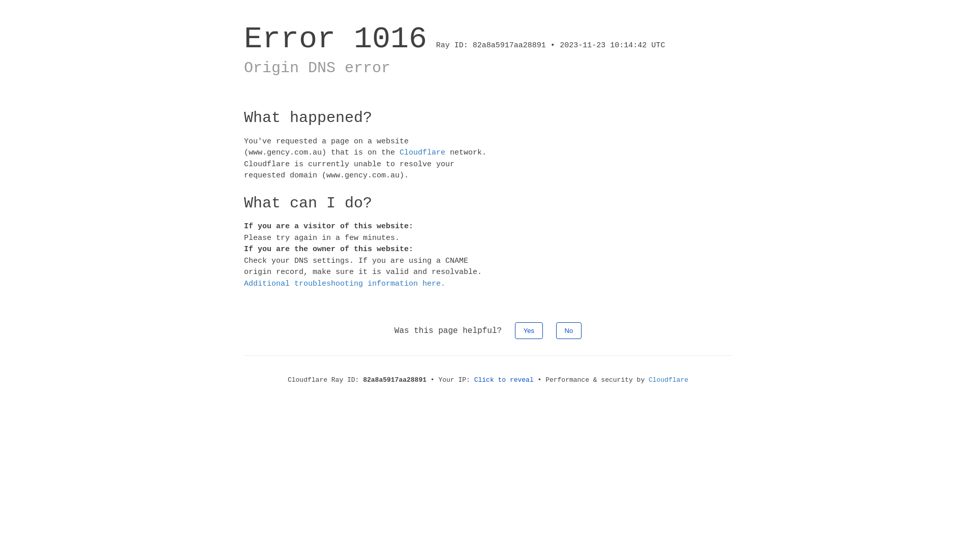  I want to click on Cloudflare, so click(668, 380).